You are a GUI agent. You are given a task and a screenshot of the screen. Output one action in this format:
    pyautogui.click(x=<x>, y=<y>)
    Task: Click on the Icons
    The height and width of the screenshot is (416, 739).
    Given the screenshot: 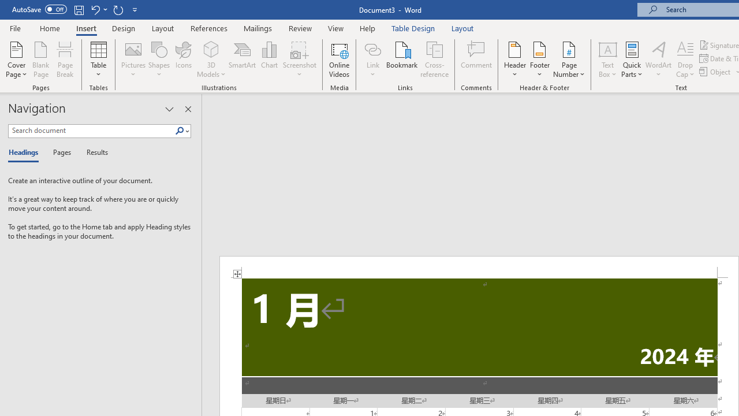 What is the action you would take?
    pyautogui.click(x=184, y=59)
    